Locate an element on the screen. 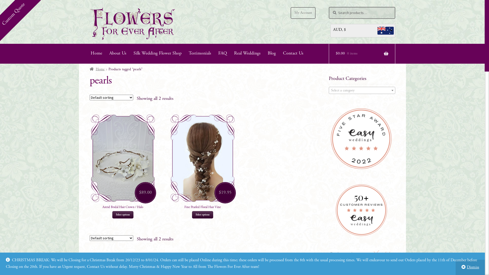 This screenshot has height=275, width=489. Contact Us is located at coordinates (293, 53).